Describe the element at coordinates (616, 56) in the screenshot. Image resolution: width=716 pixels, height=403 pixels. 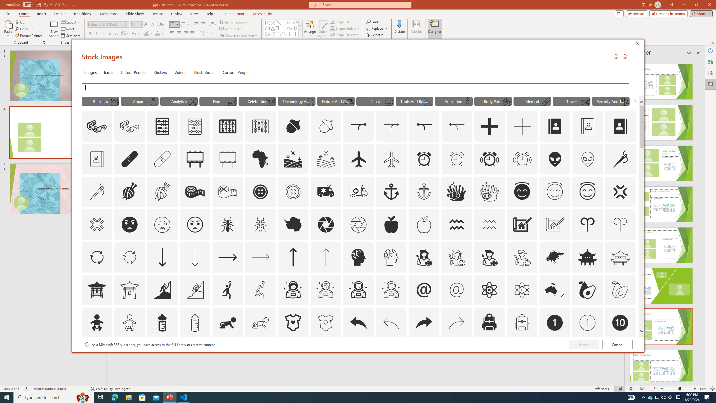
I see `Send a Smile` at that location.